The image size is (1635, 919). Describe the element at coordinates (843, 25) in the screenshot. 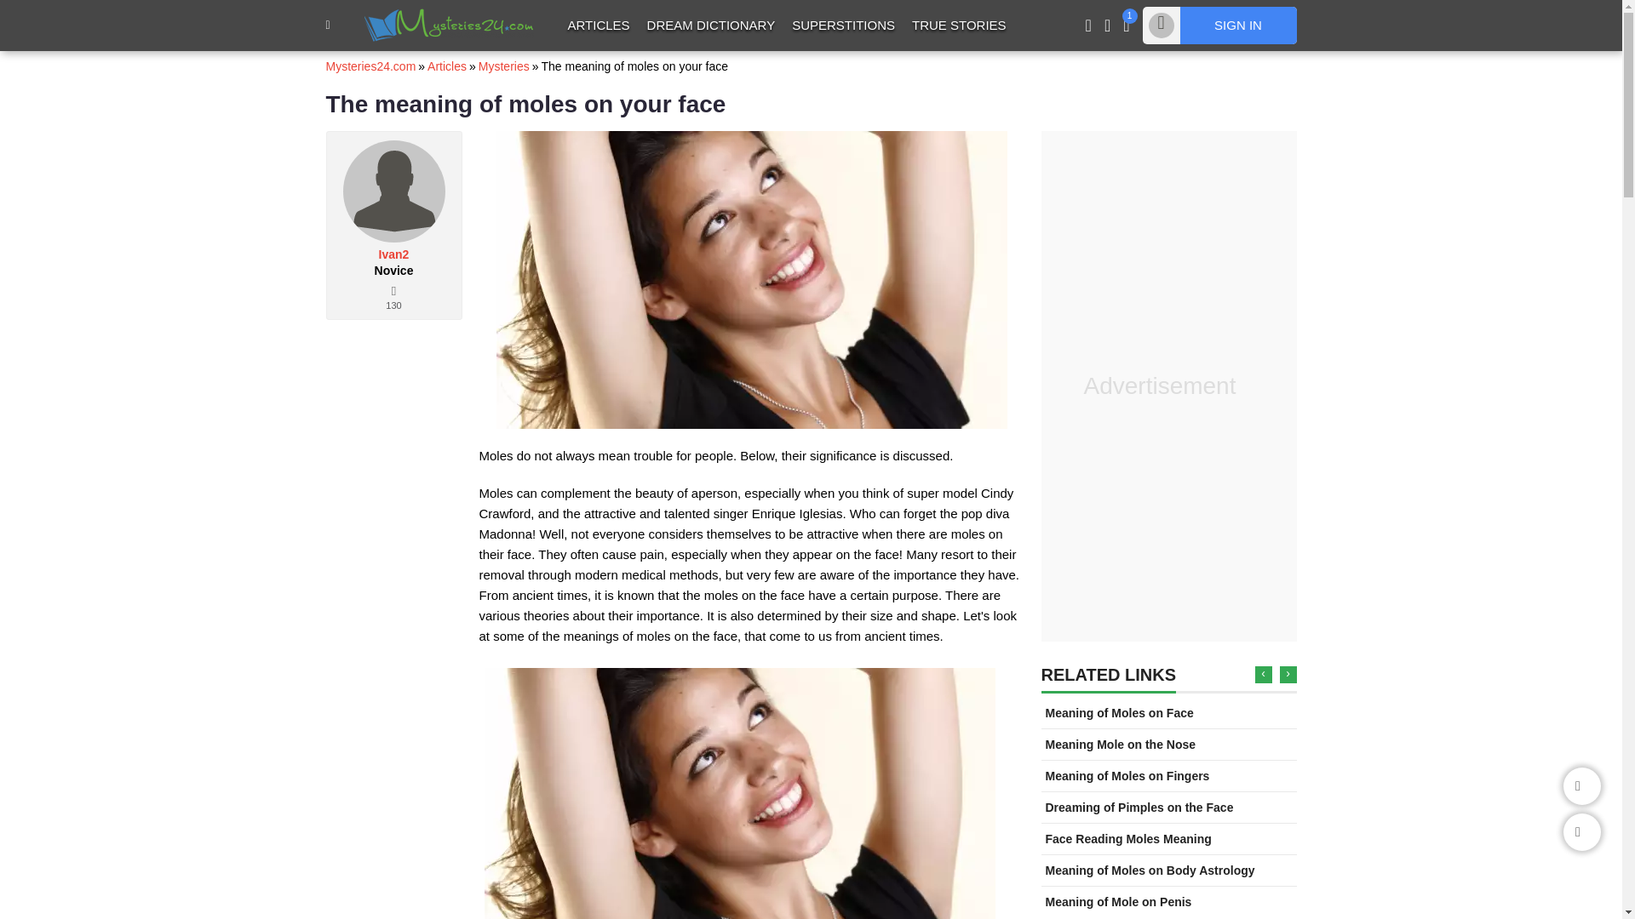

I see `SUPERSTITIONS` at that location.